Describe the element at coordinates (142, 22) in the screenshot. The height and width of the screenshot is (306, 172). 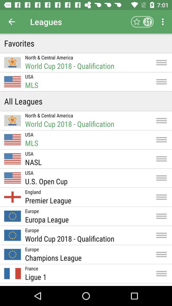
I see `tap the item next to the leagues item` at that location.